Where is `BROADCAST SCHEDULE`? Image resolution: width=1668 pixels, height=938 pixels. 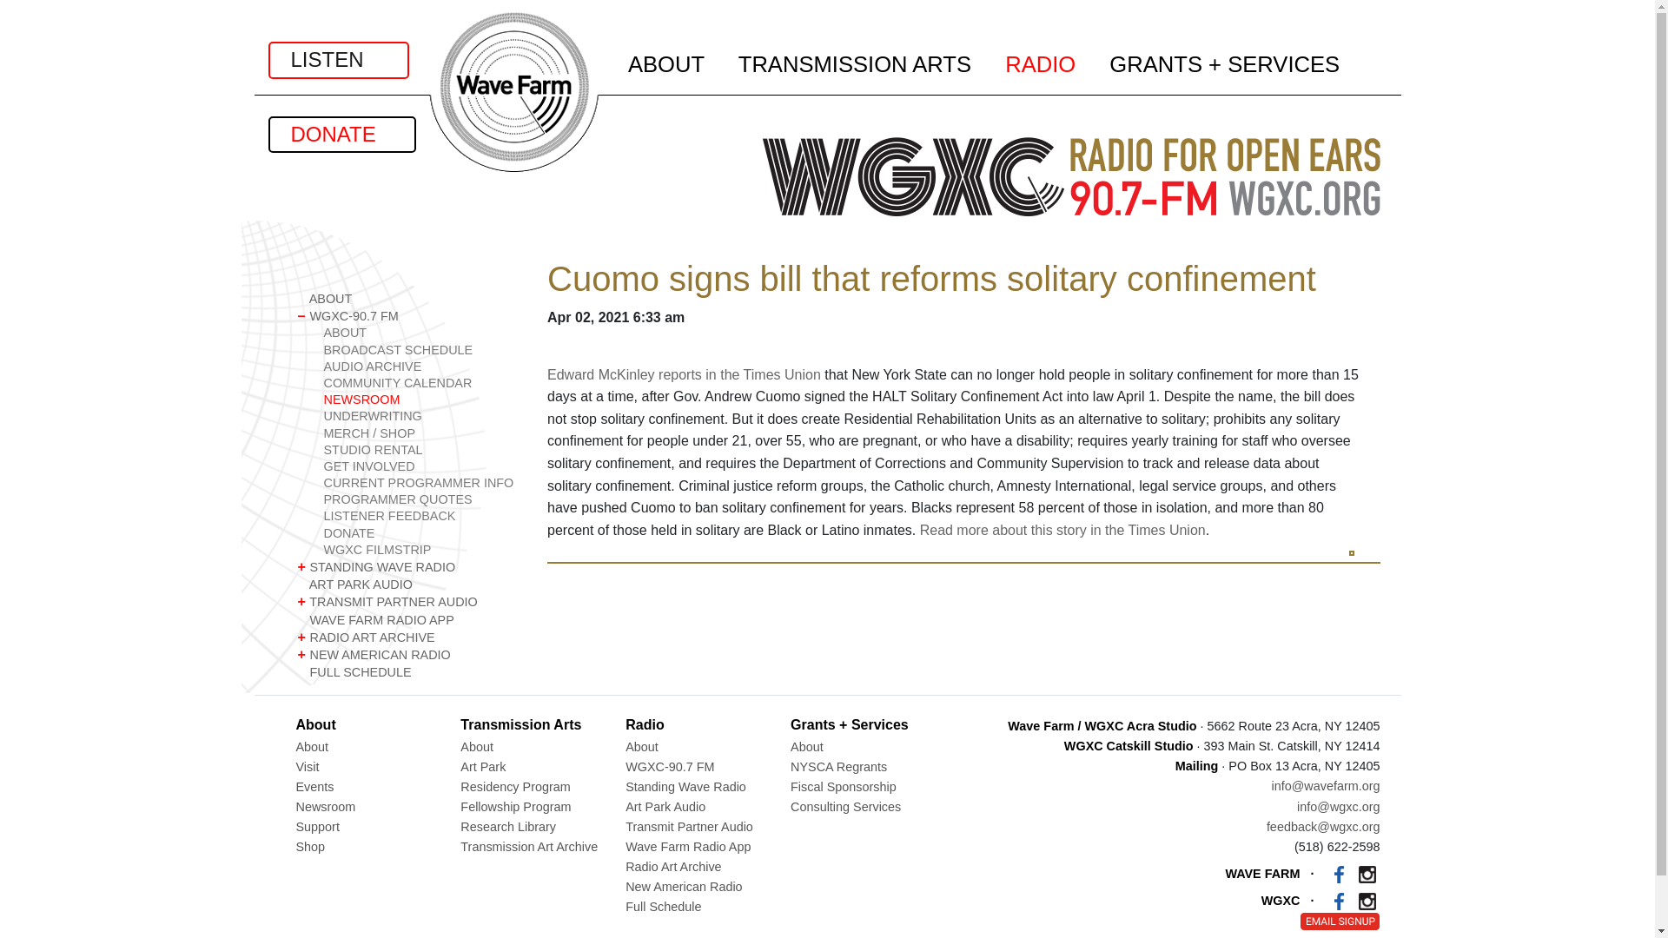 BROADCAST SCHEDULE is located at coordinates (420, 350).